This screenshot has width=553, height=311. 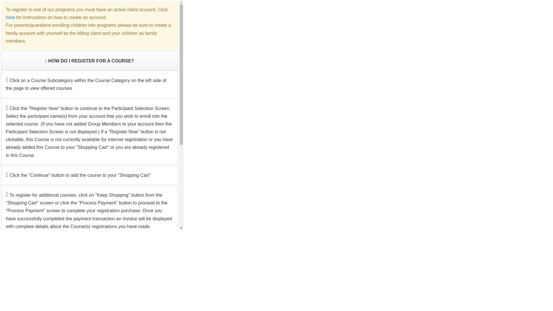 What do you see at coordinates (10, 17) in the screenshot?
I see `here` at bounding box center [10, 17].